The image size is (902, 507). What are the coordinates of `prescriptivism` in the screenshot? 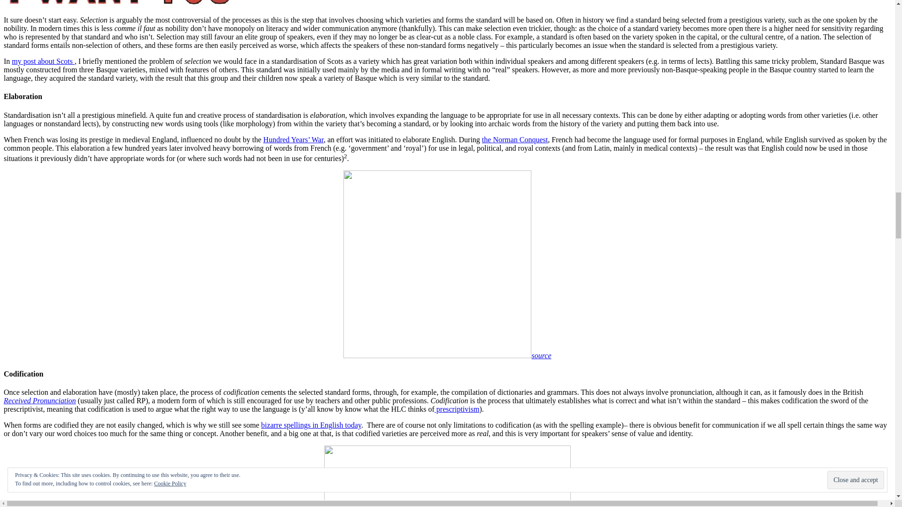 It's located at (457, 409).